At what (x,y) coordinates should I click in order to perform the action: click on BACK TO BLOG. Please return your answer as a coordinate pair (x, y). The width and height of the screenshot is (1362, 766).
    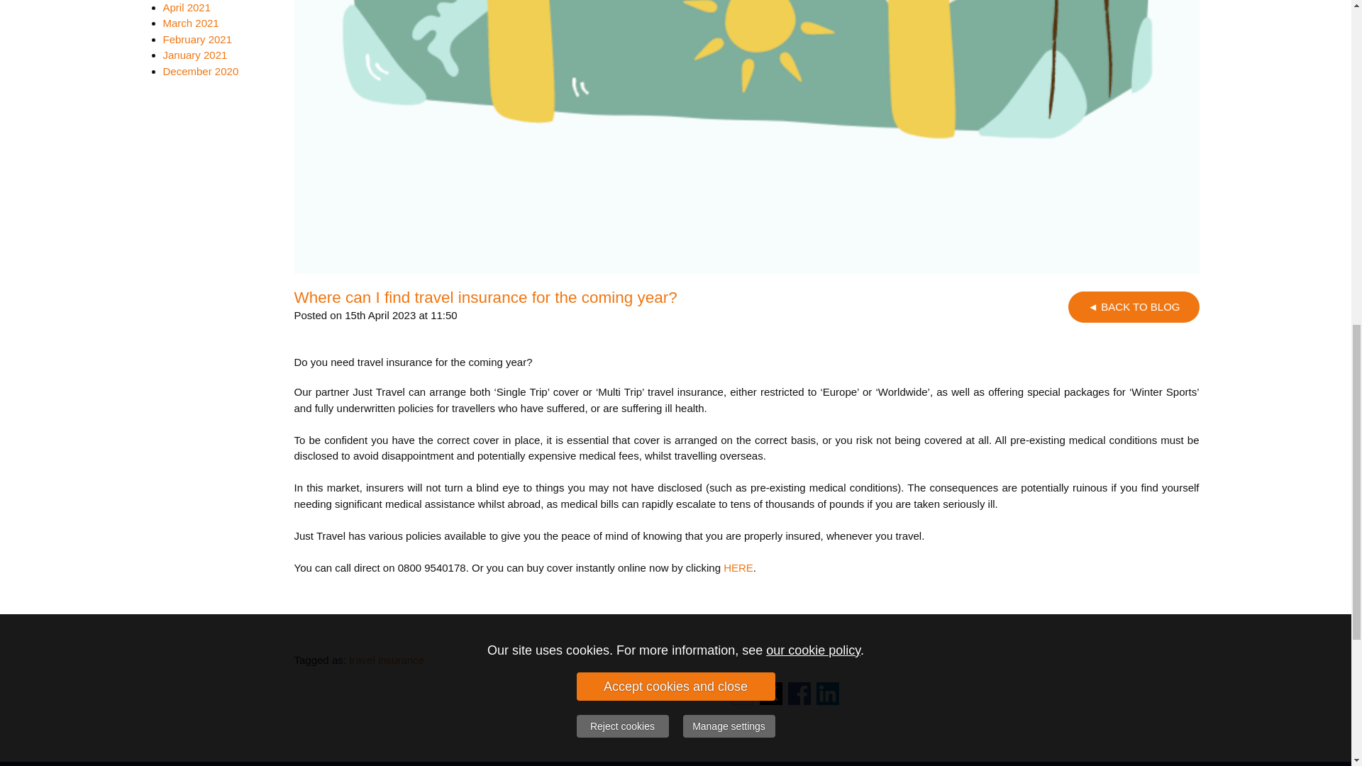
    Looking at the image, I should click on (1133, 307).